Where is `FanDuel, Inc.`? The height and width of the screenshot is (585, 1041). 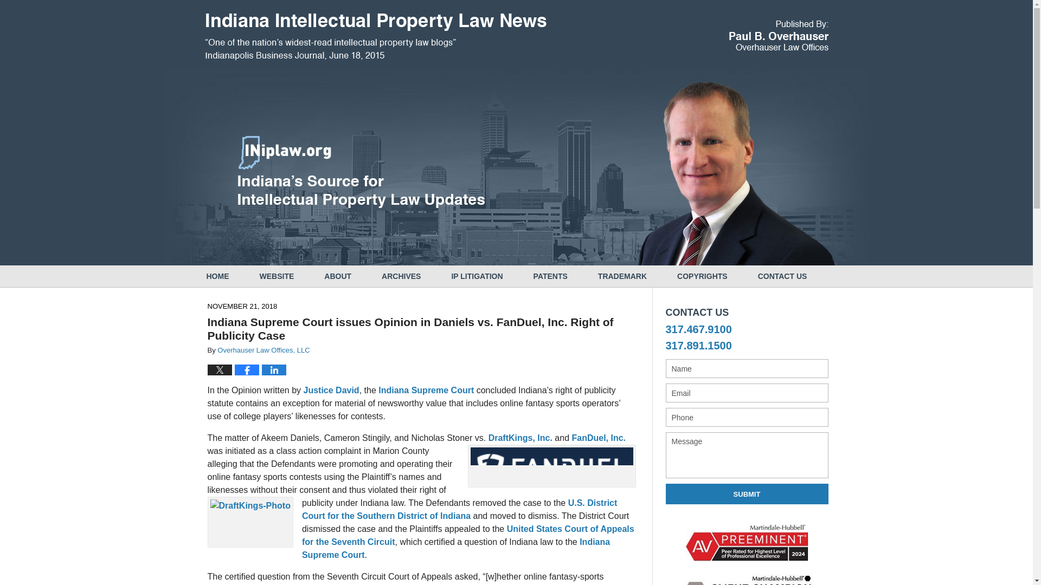 FanDuel, Inc. is located at coordinates (599, 438).